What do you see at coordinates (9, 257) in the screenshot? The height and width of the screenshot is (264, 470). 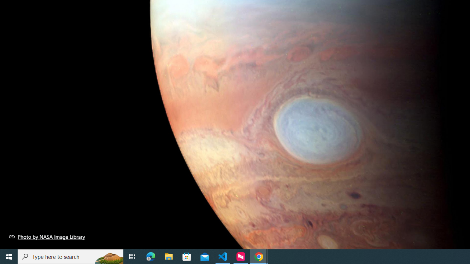 I see `Start` at bounding box center [9, 257].